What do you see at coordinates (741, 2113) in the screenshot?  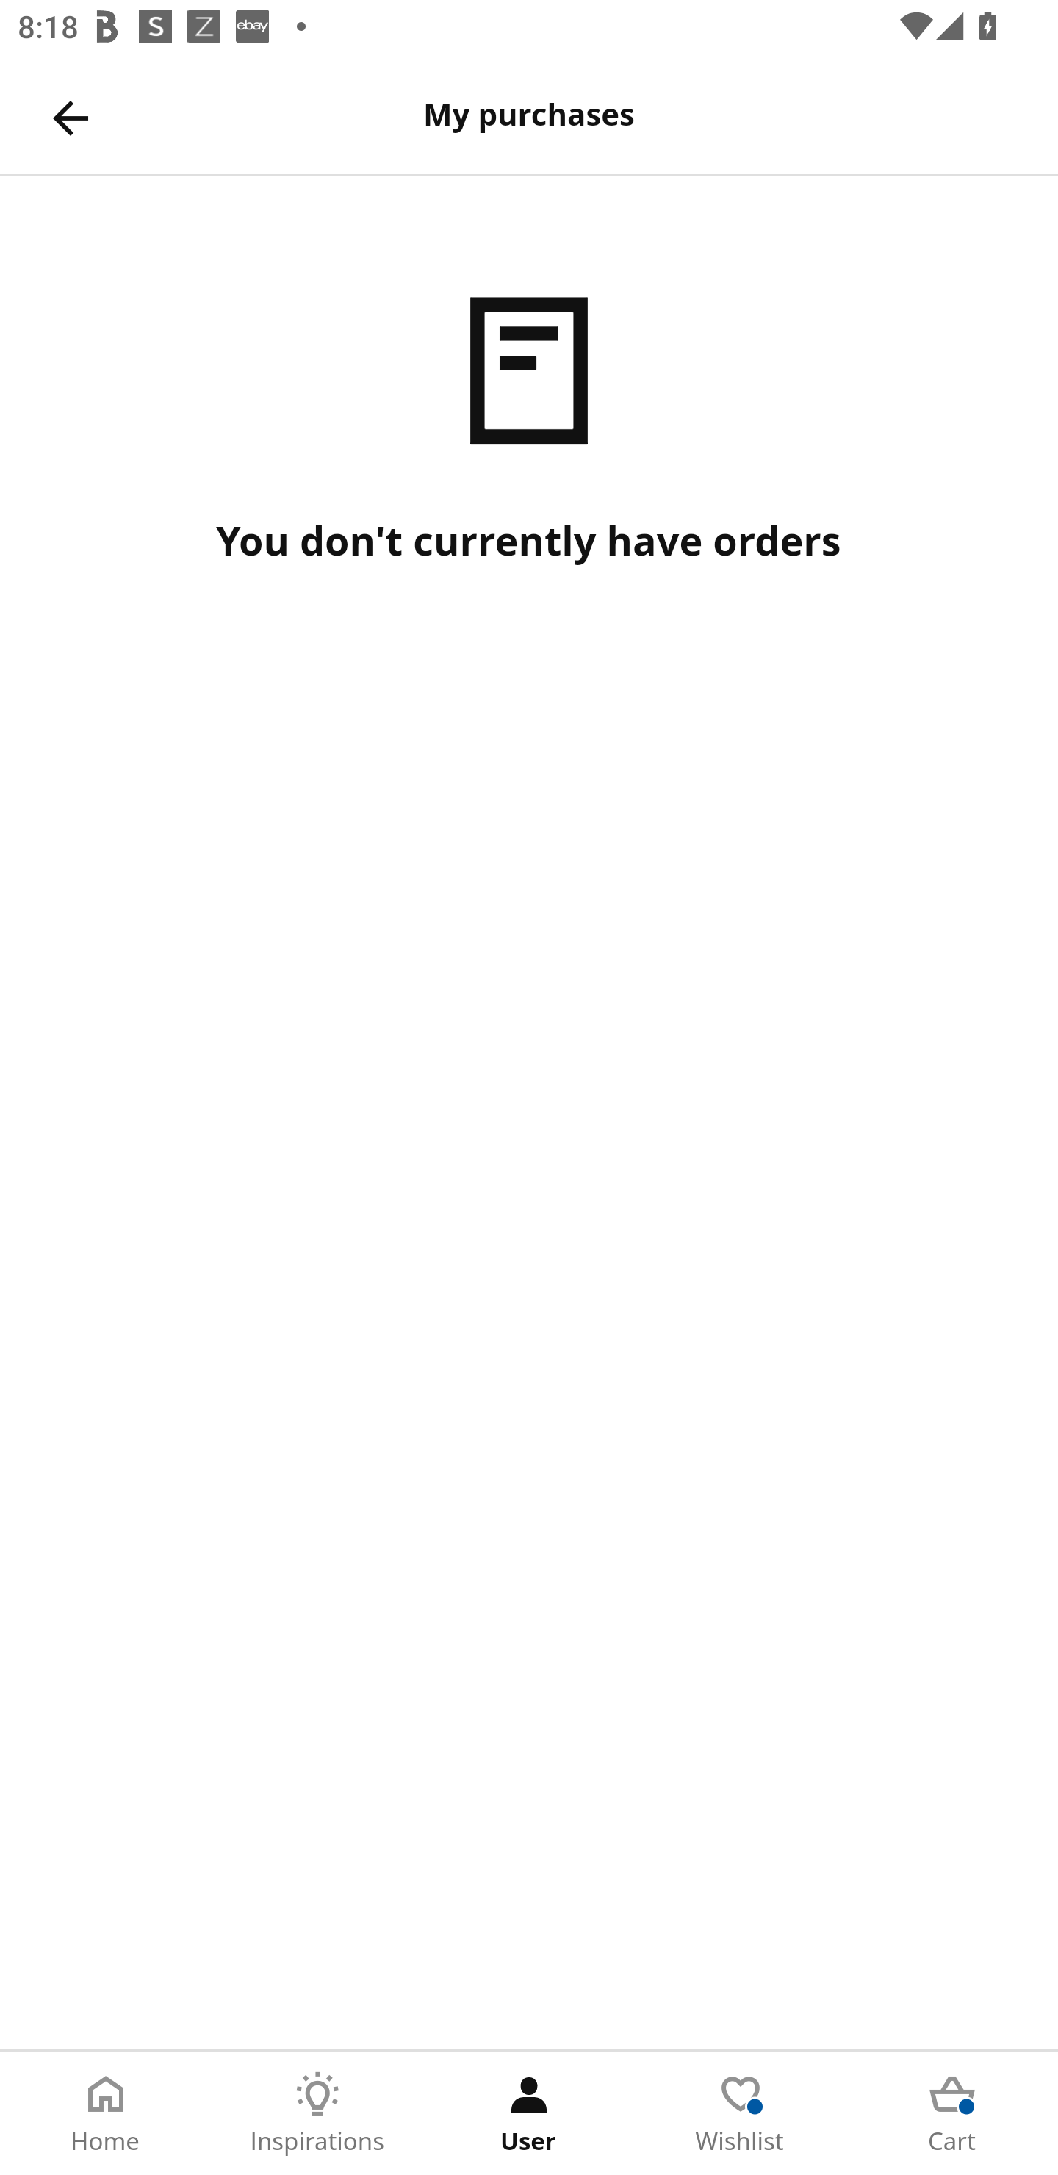 I see `Wishlist
Tab 4 of 5` at bounding box center [741, 2113].